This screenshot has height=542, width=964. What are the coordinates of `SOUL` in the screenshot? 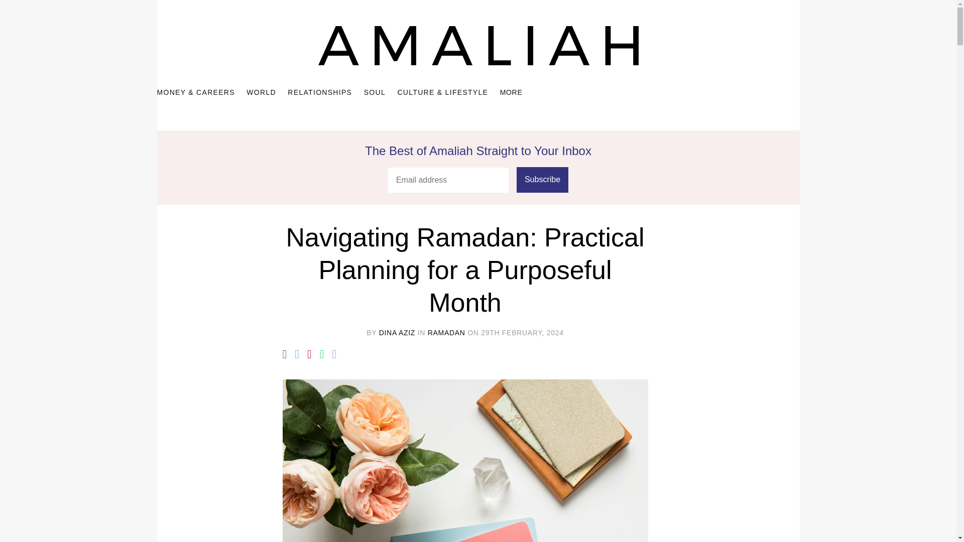 It's located at (375, 92).